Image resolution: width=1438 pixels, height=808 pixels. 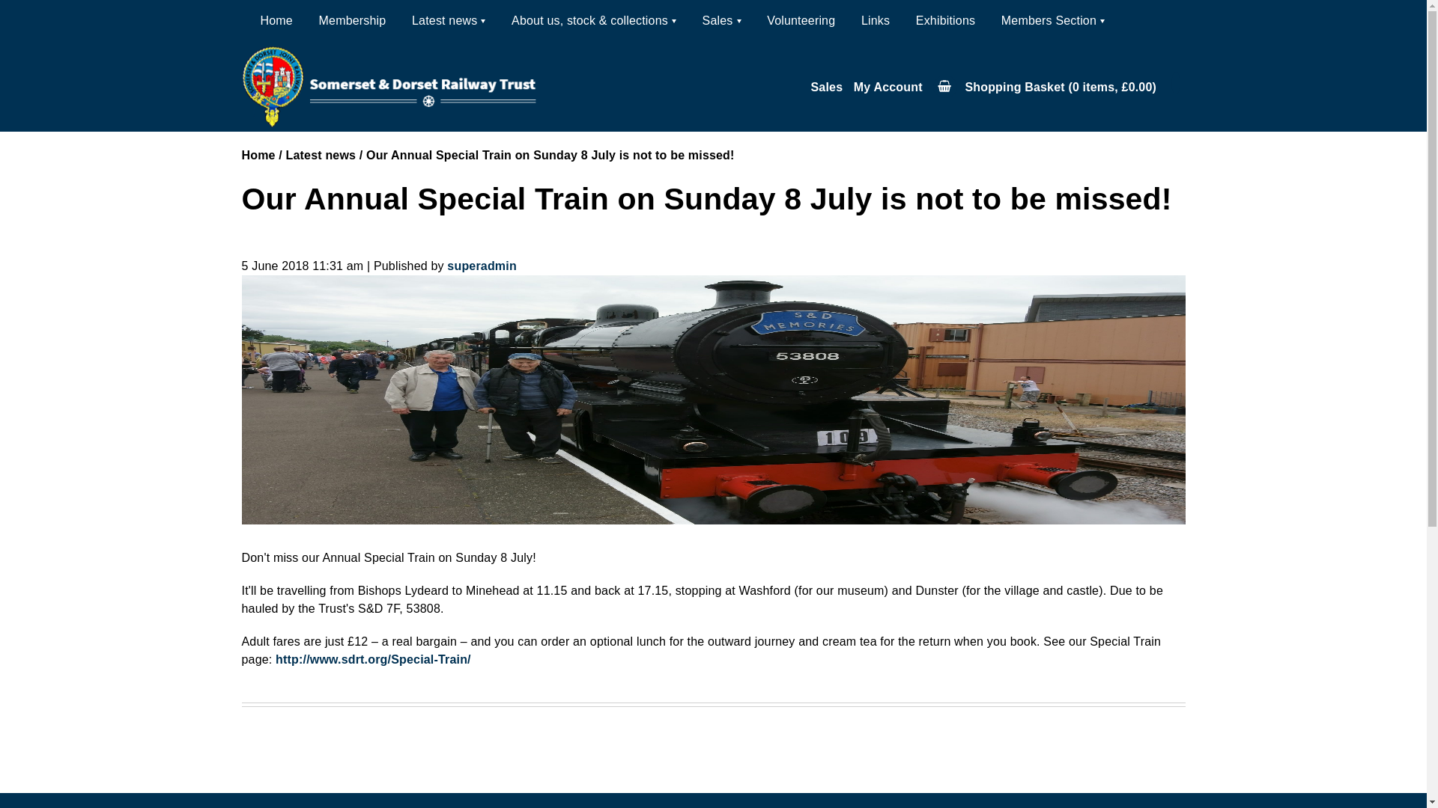 What do you see at coordinates (801, 21) in the screenshot?
I see `Volunteering` at bounding box center [801, 21].